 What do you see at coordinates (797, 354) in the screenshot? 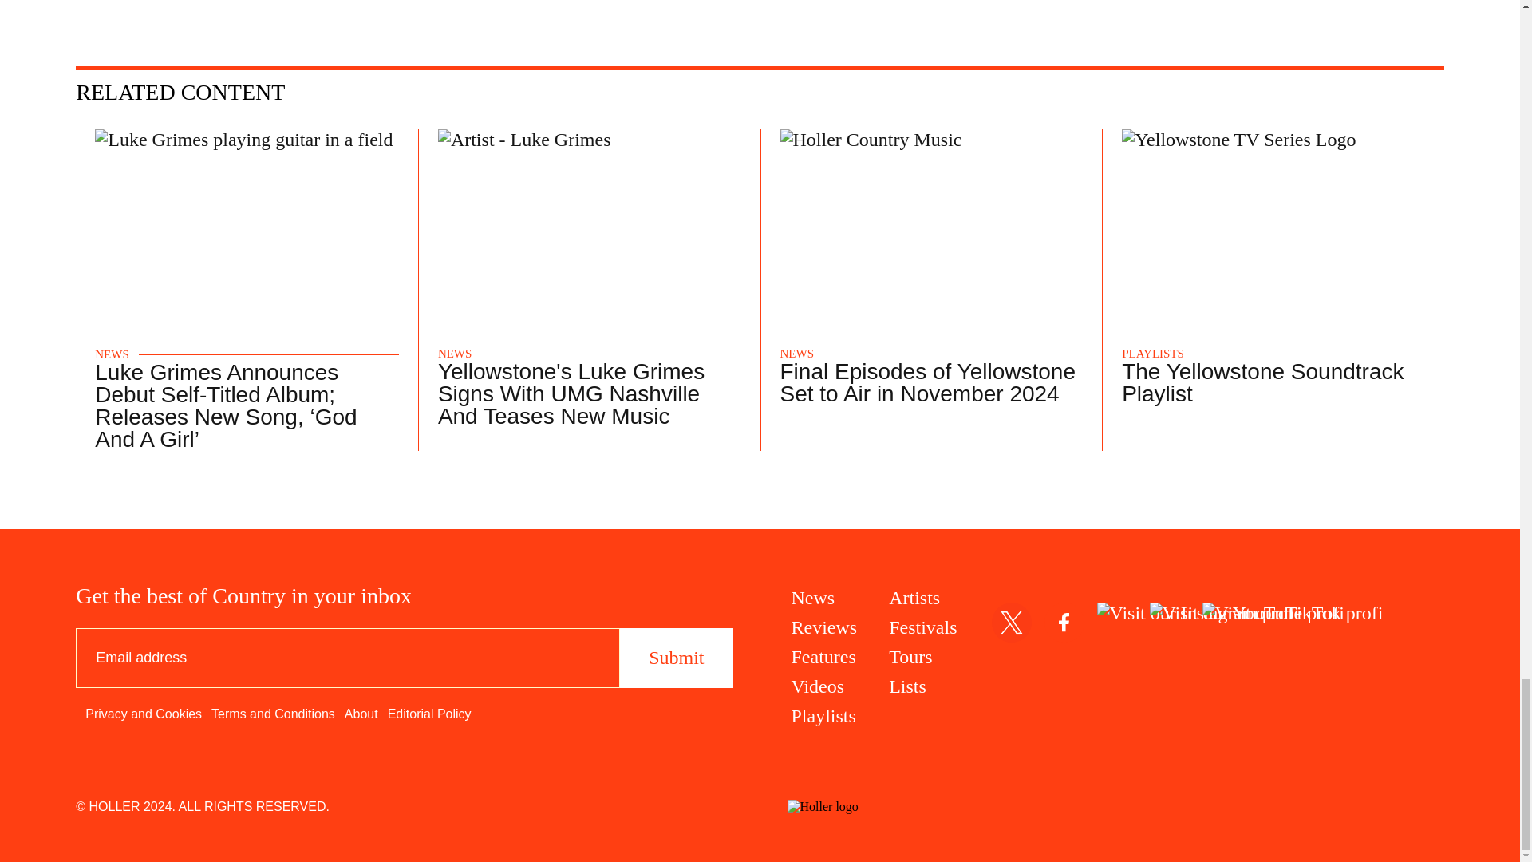
I see `NEWS` at bounding box center [797, 354].